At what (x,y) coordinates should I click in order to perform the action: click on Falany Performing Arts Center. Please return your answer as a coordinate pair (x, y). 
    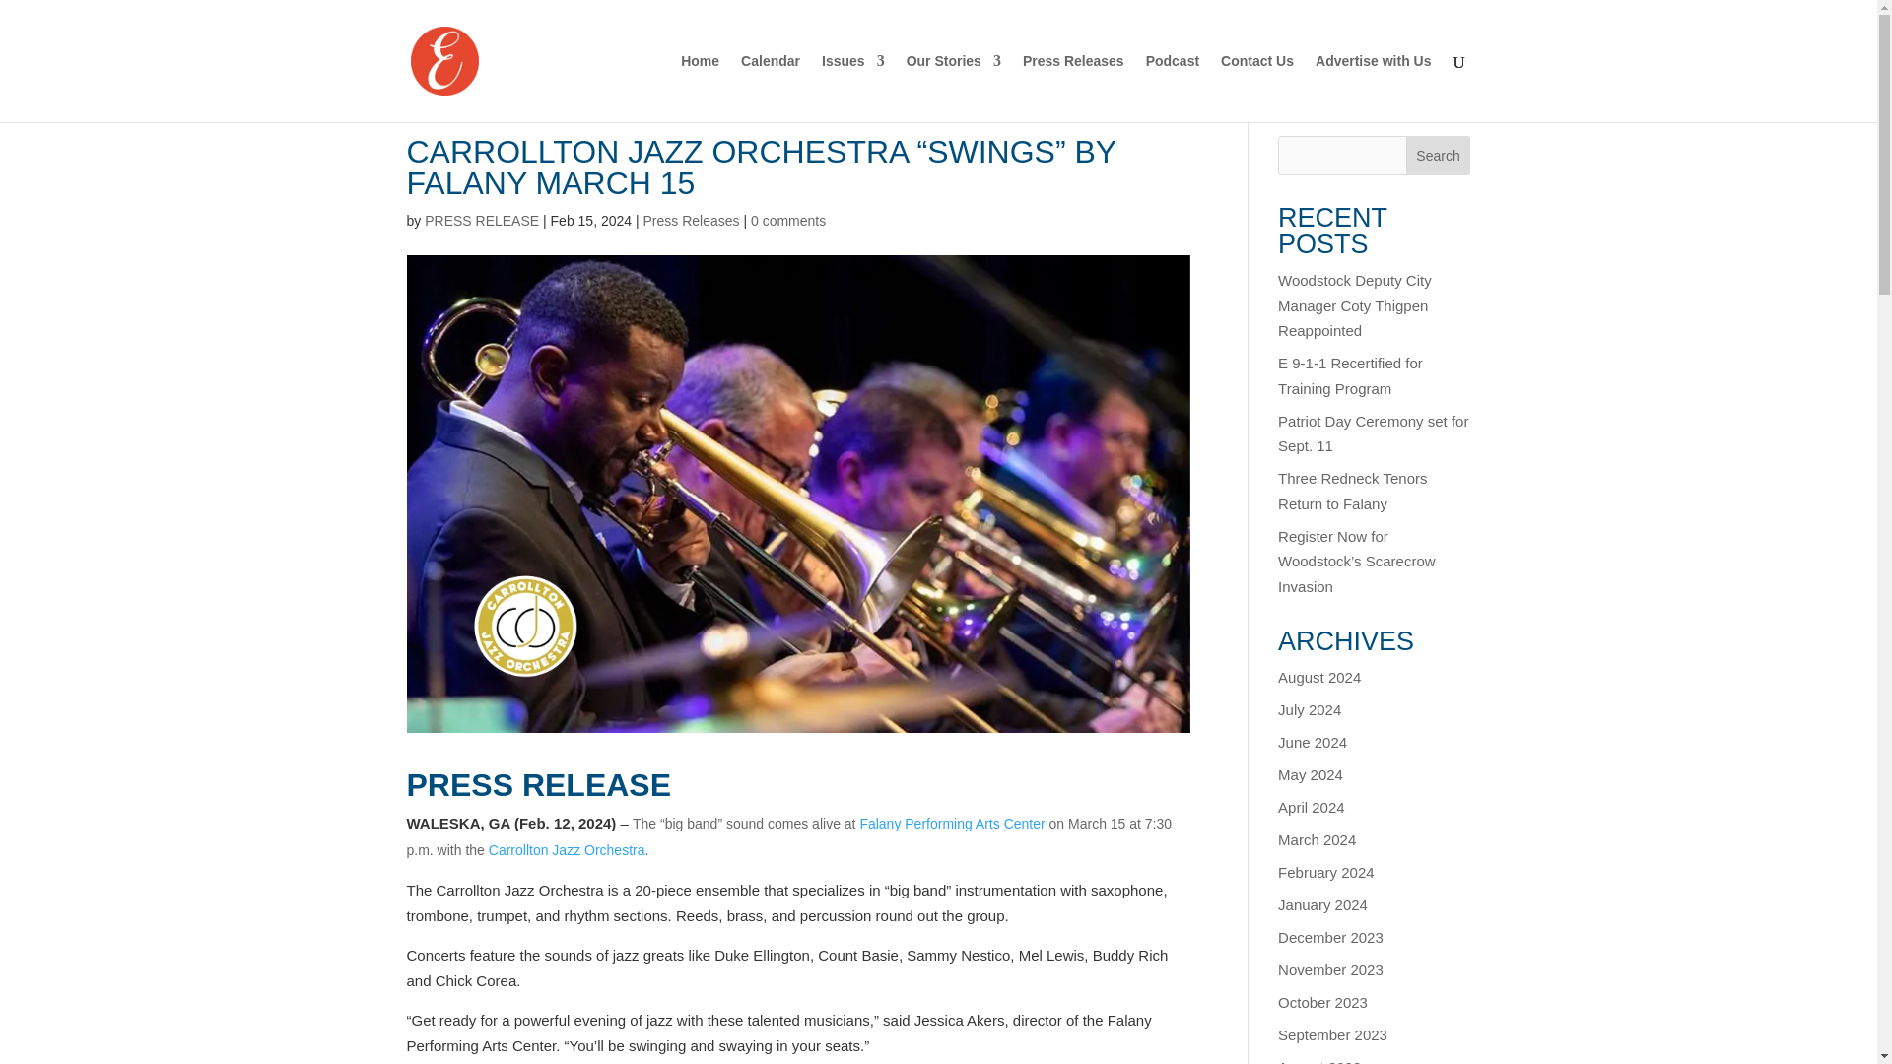
    Looking at the image, I should click on (951, 824).